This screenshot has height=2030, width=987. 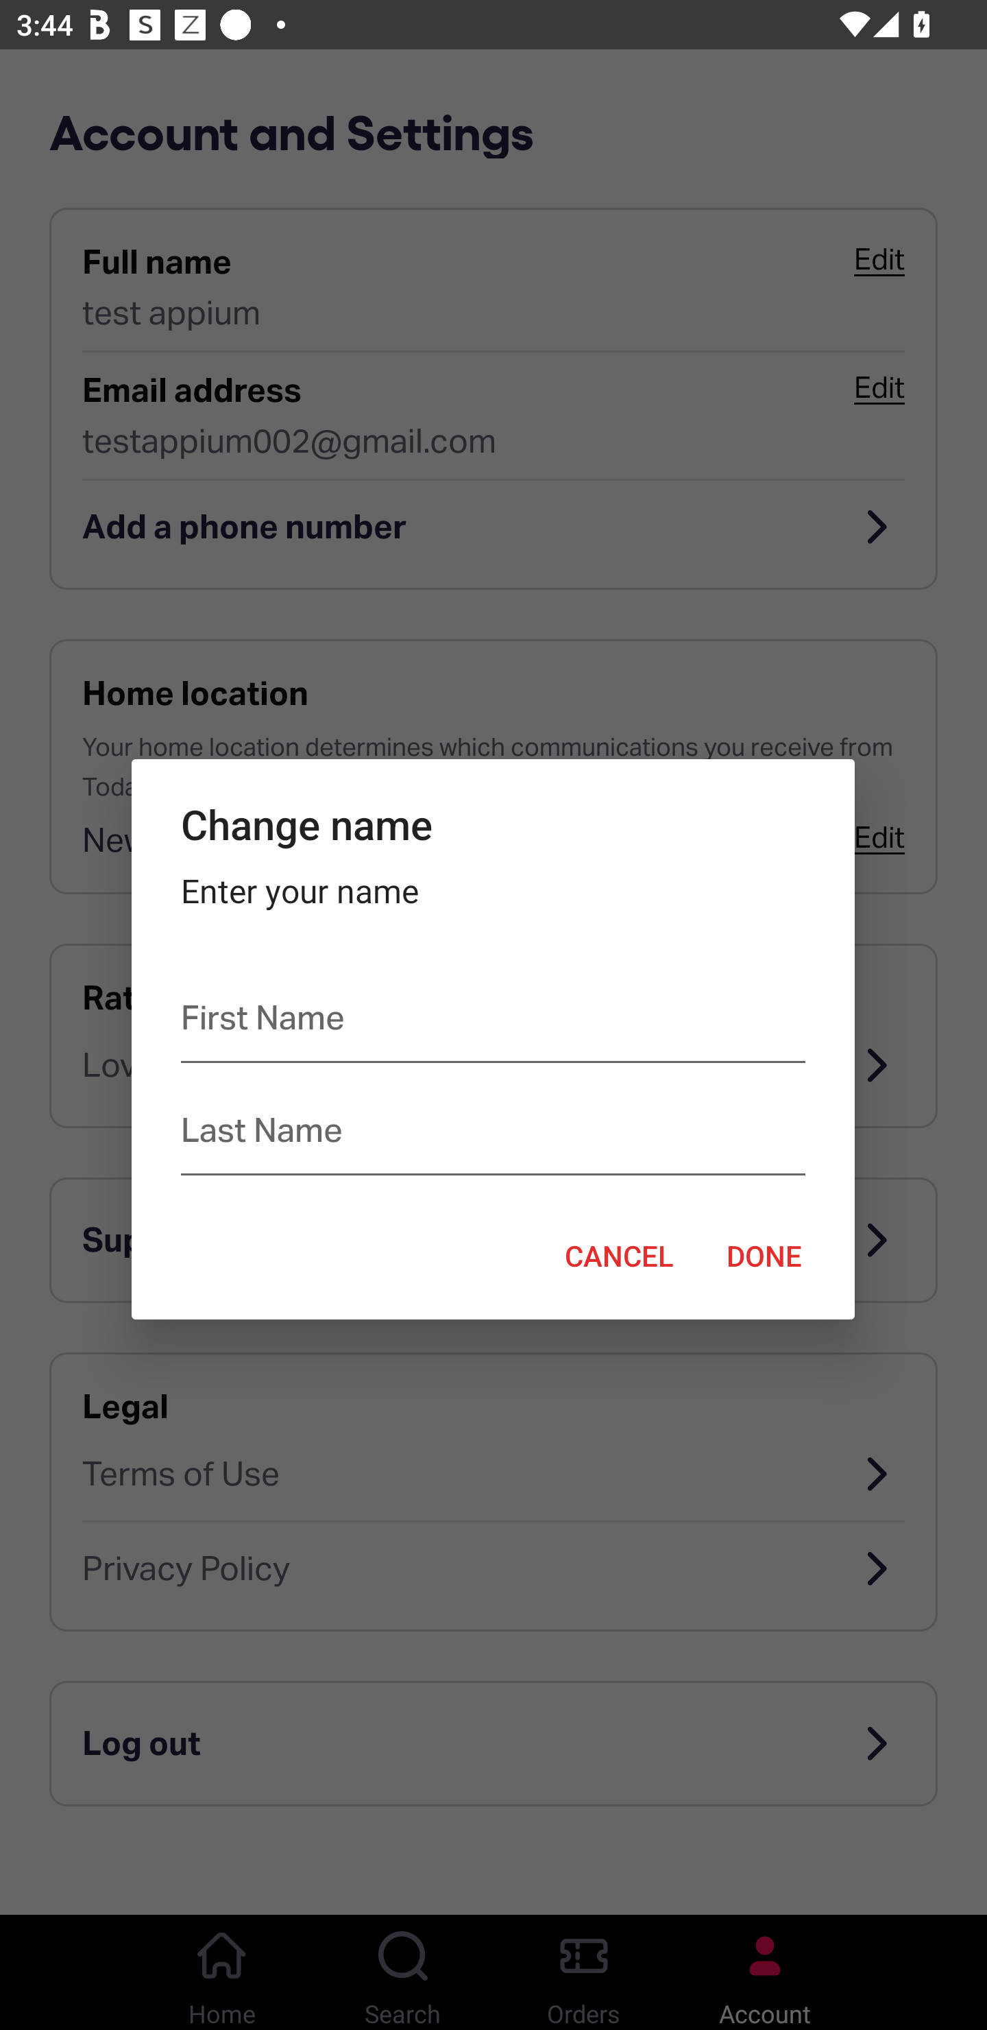 What do you see at coordinates (492, 1136) in the screenshot?
I see `Last Name` at bounding box center [492, 1136].